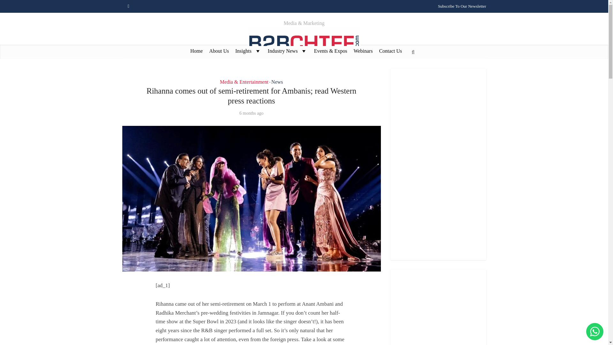 The height and width of the screenshot is (345, 613). What do you see at coordinates (438, 307) in the screenshot?
I see `Advertisement` at bounding box center [438, 307].